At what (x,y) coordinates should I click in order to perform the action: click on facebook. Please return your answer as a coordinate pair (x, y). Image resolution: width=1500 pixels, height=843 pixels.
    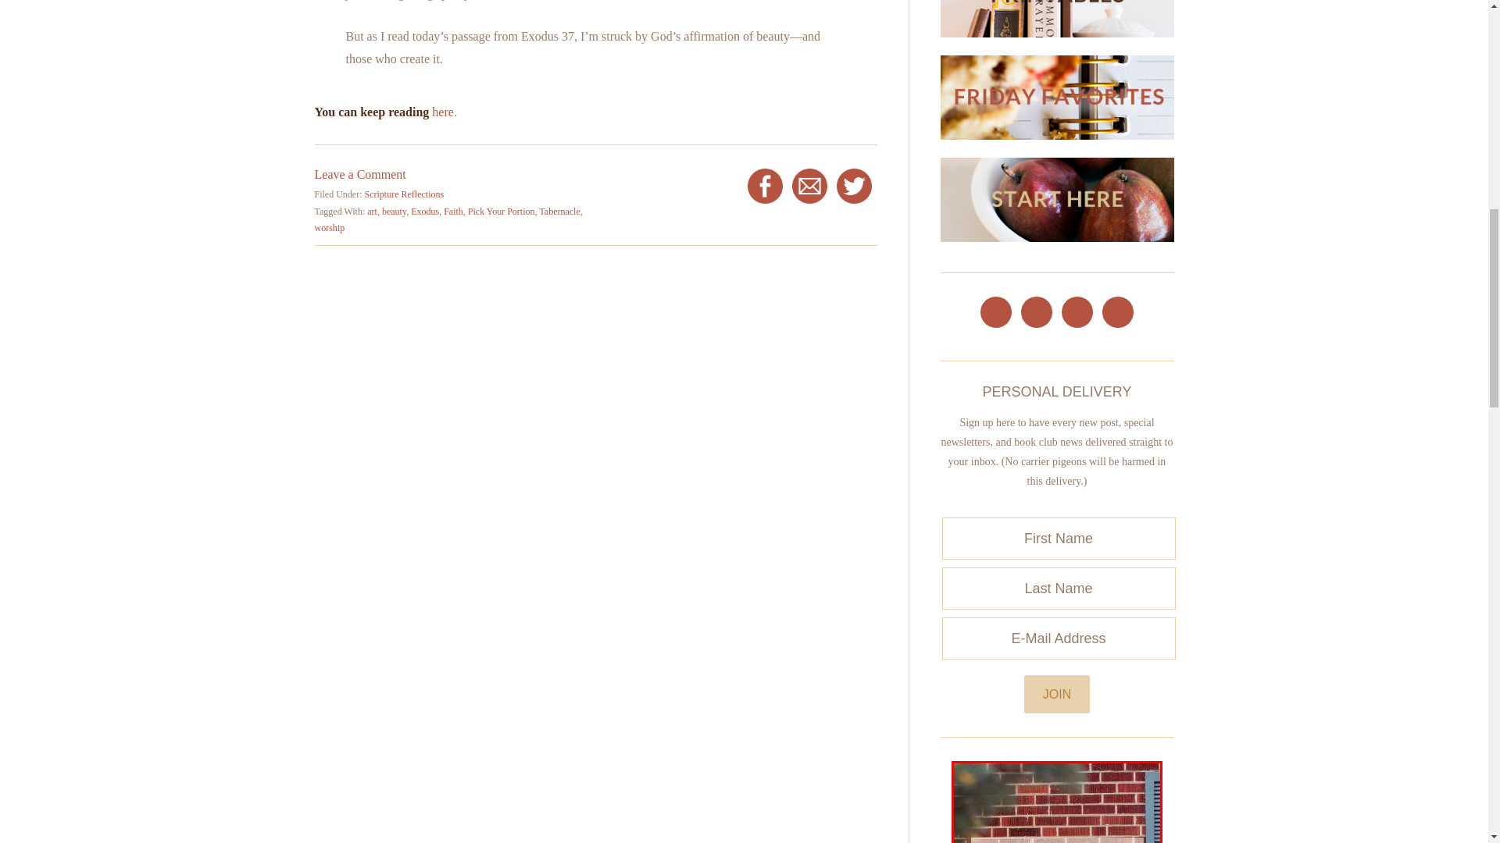
    Looking at the image, I should click on (765, 186).